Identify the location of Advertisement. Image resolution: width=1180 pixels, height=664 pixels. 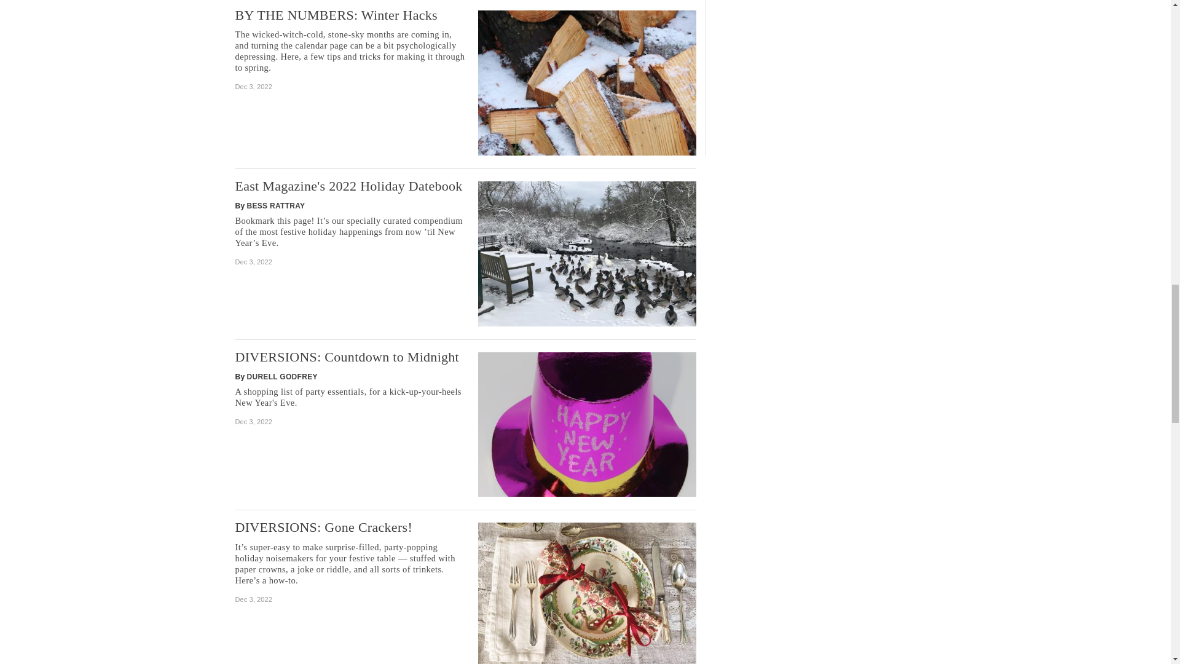
(825, 65).